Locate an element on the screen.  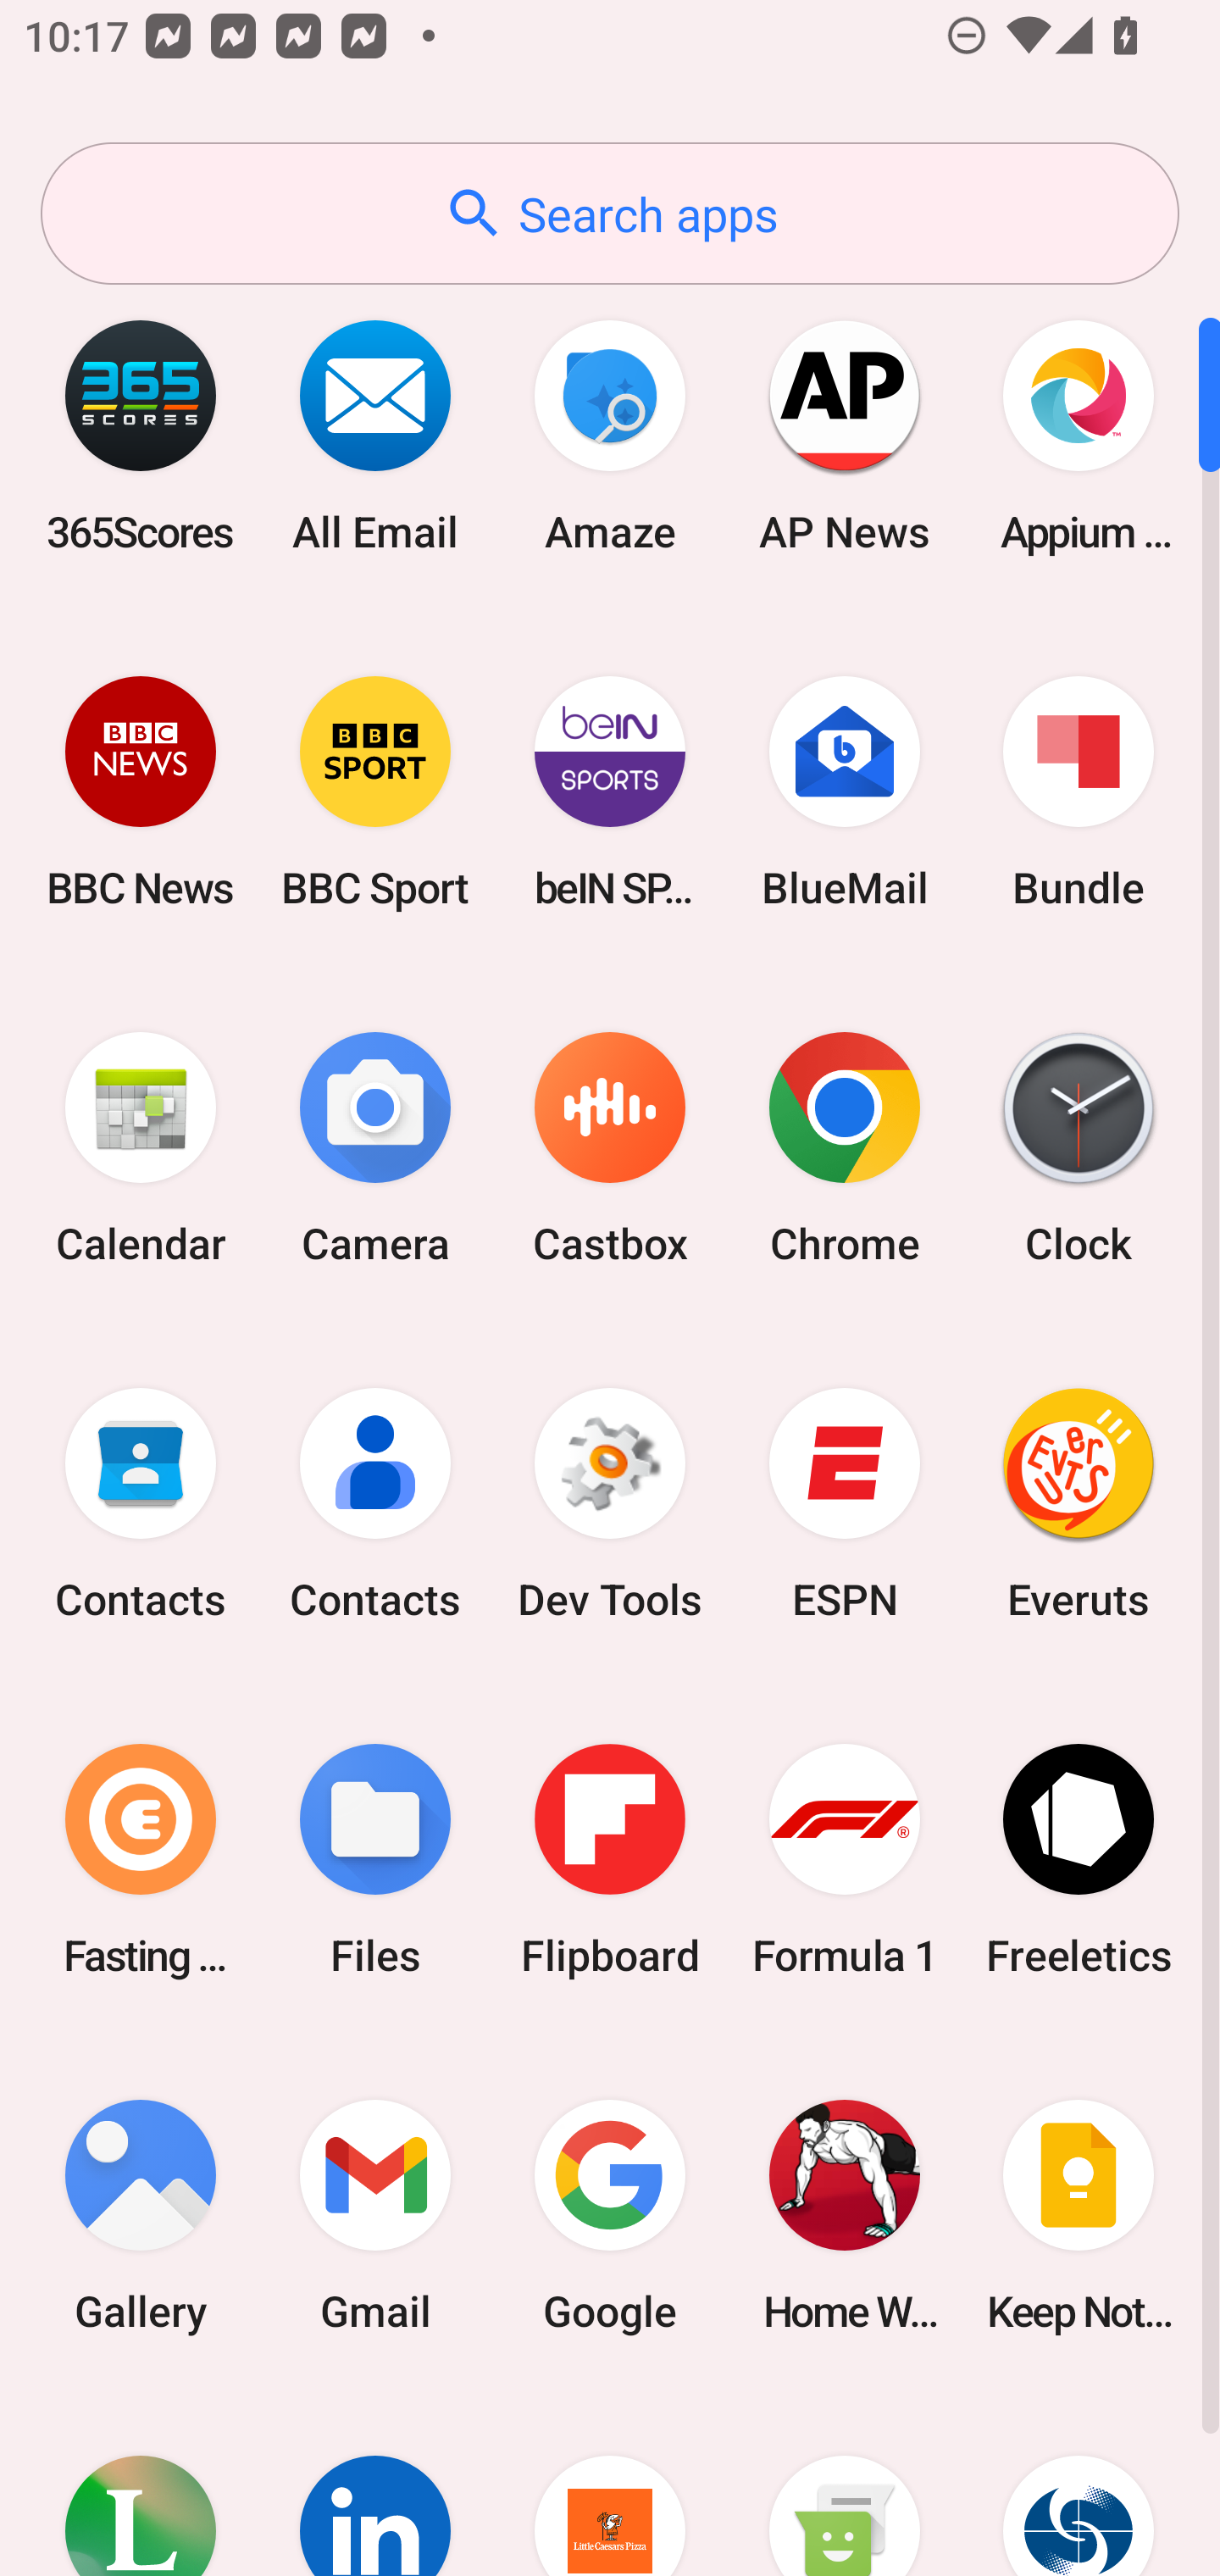
Freeletics is located at coordinates (1079, 1859).